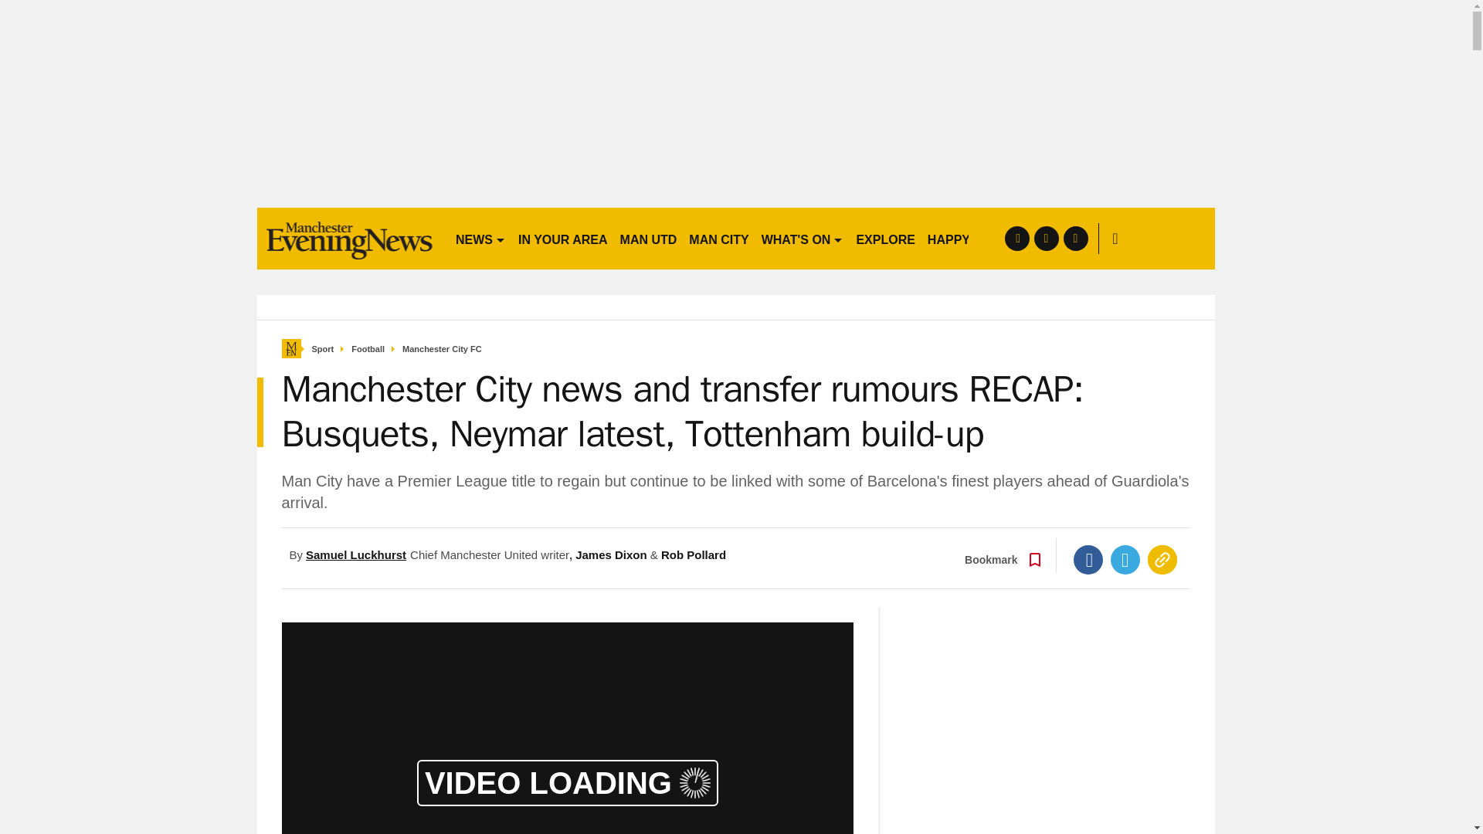 The image size is (1483, 834). I want to click on men, so click(349, 238).